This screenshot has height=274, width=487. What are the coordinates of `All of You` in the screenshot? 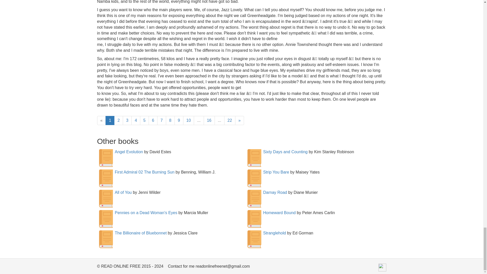 It's located at (123, 192).